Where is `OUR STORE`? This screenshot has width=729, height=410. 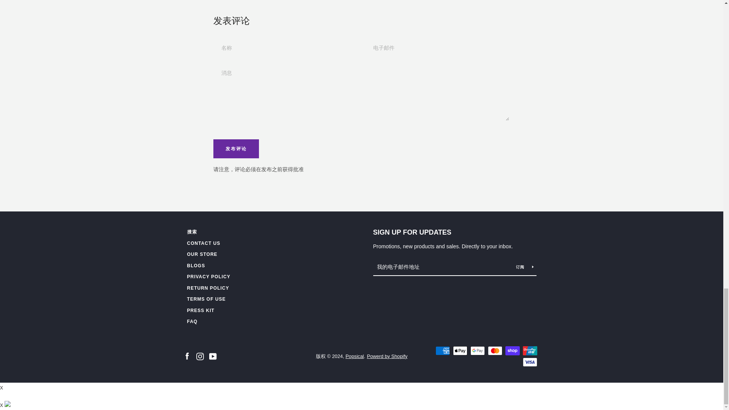 OUR STORE is located at coordinates (202, 254).